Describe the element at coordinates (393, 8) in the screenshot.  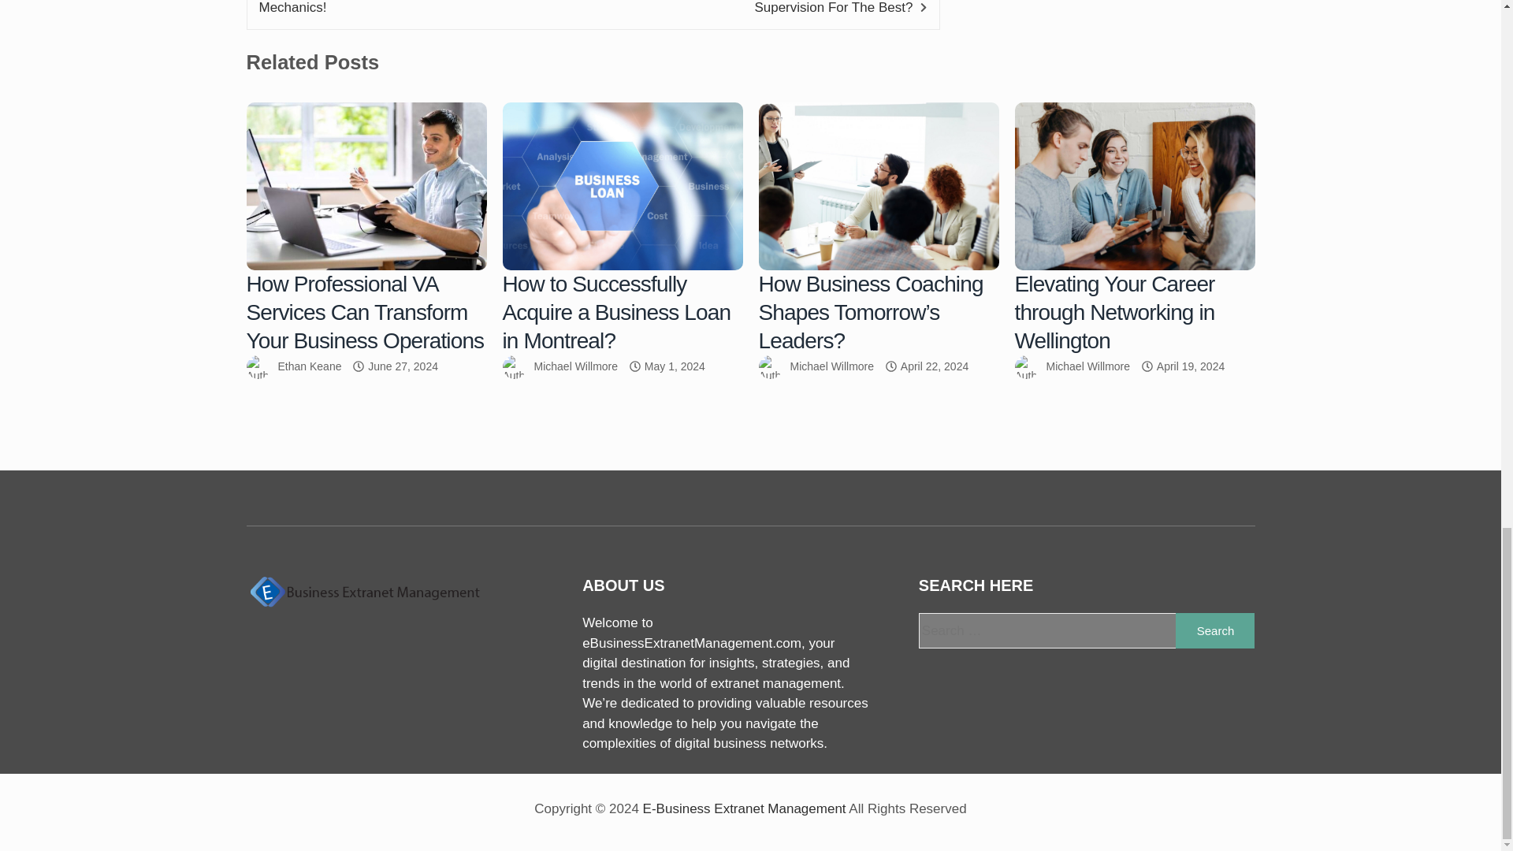
I see `Keep Cars Perfect by Getting Insurance for Mechanics!` at that location.